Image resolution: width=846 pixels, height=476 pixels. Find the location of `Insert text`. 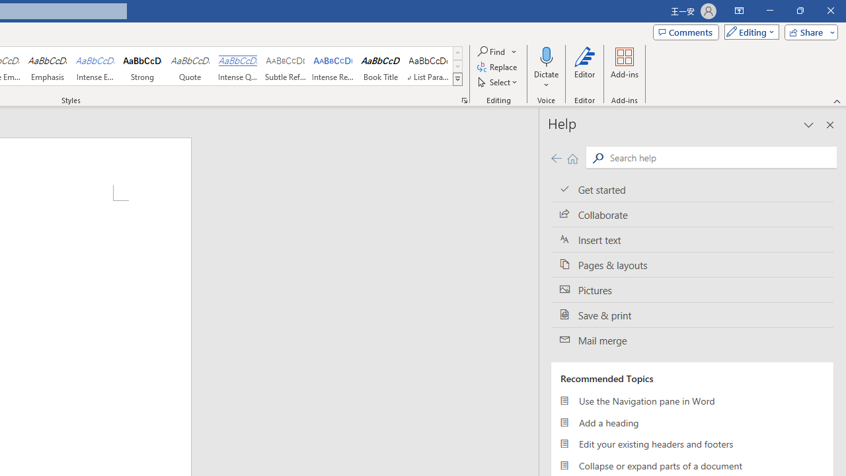

Insert text is located at coordinates (692, 240).